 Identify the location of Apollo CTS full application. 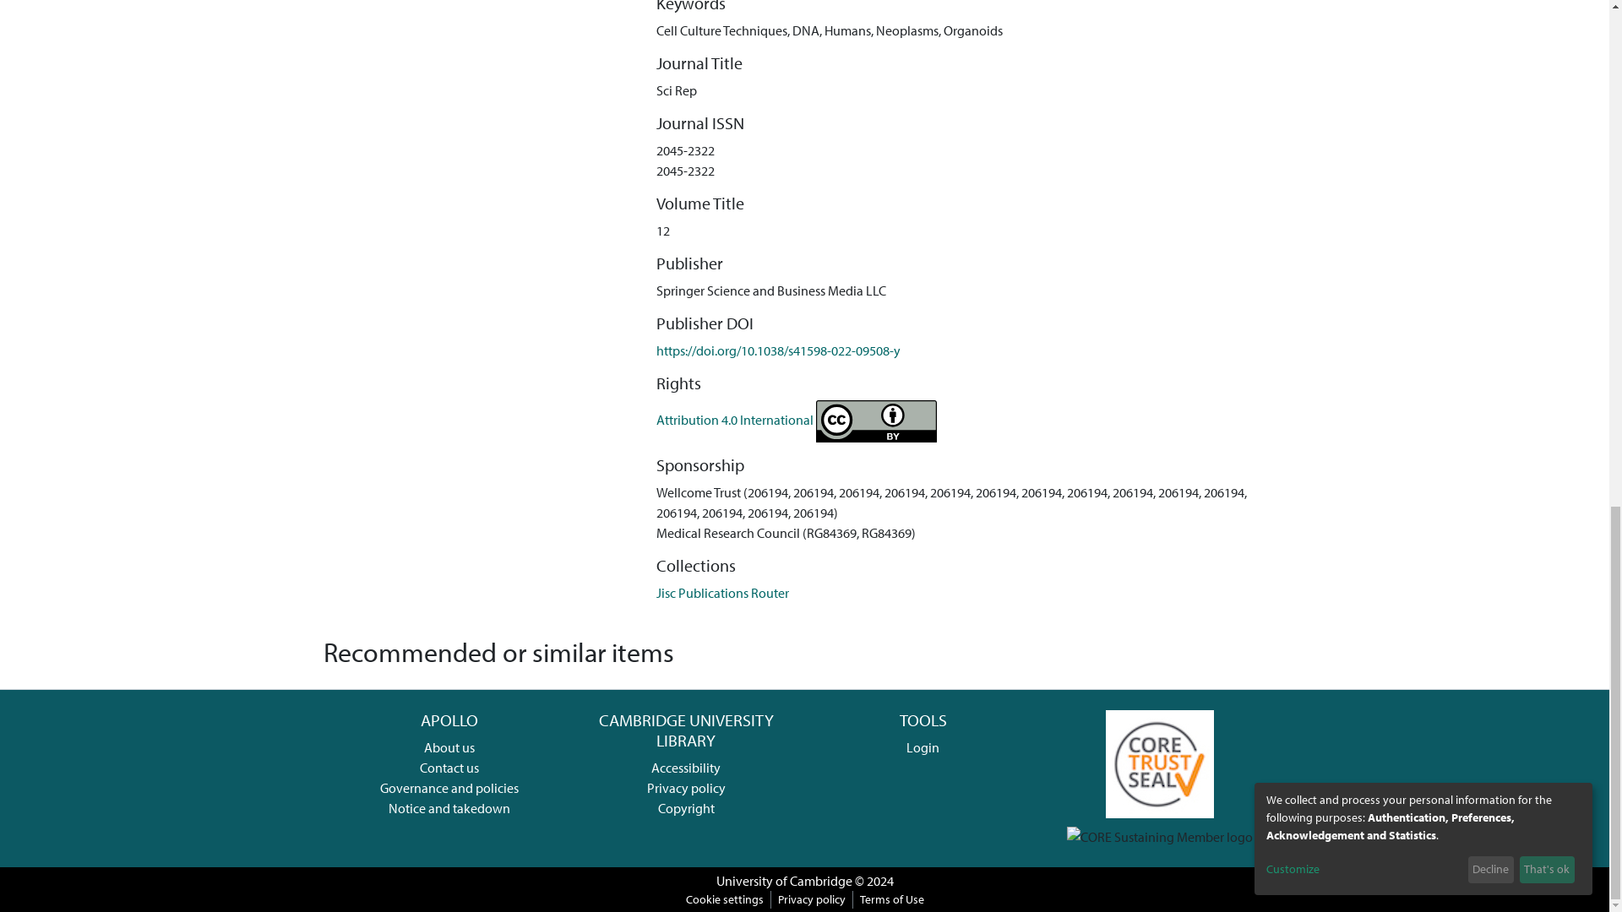
(1159, 762).